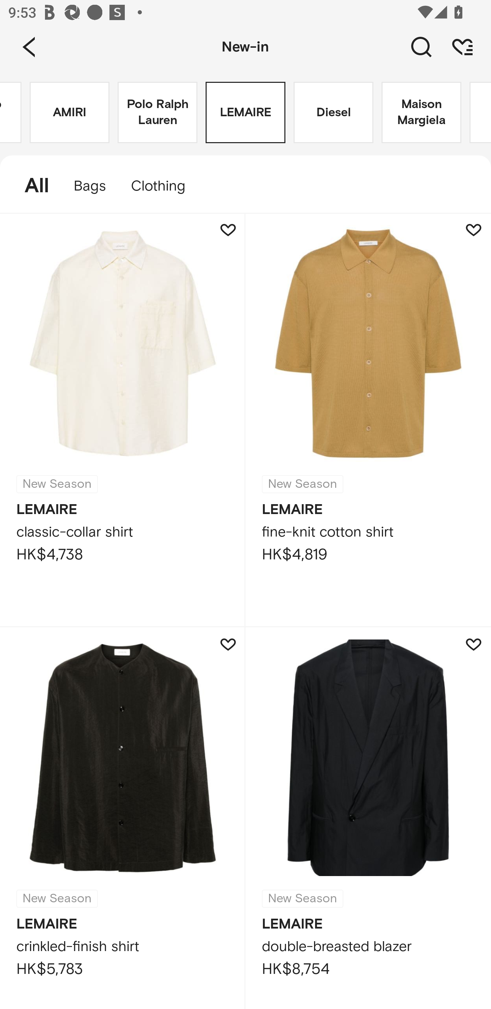 This screenshot has height=1009, width=491. Describe the element at coordinates (368, 818) in the screenshot. I see `New Season LEMAIRE double-breasted blazer HK$8,754` at that location.